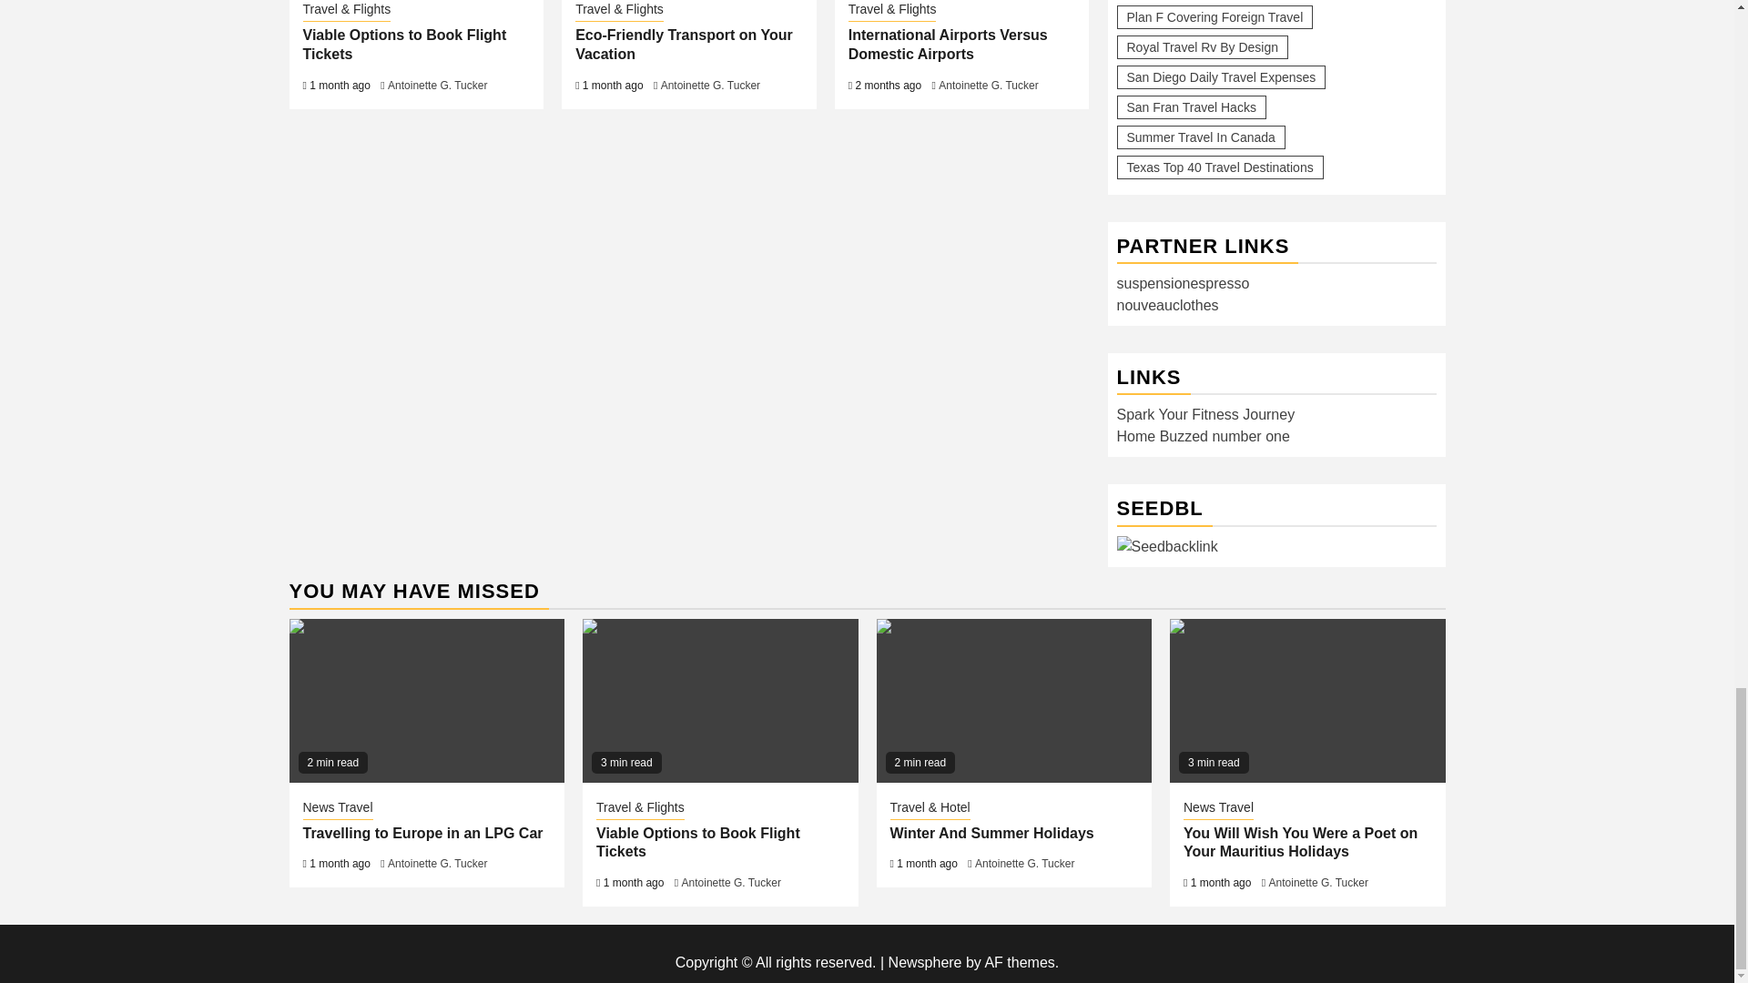 This screenshot has width=1748, height=983. I want to click on Winter And Summer Holidays, so click(1013, 701).